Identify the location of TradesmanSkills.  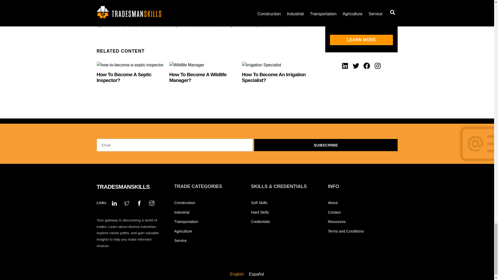
(123, 187).